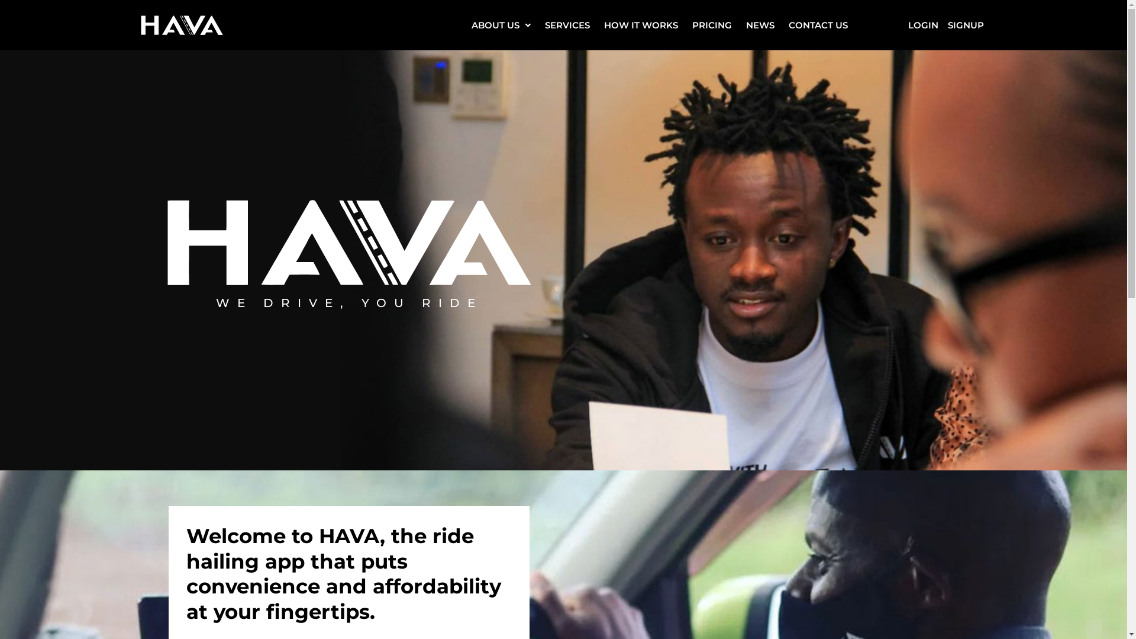  I want to click on SIGNUP, so click(966, 25).